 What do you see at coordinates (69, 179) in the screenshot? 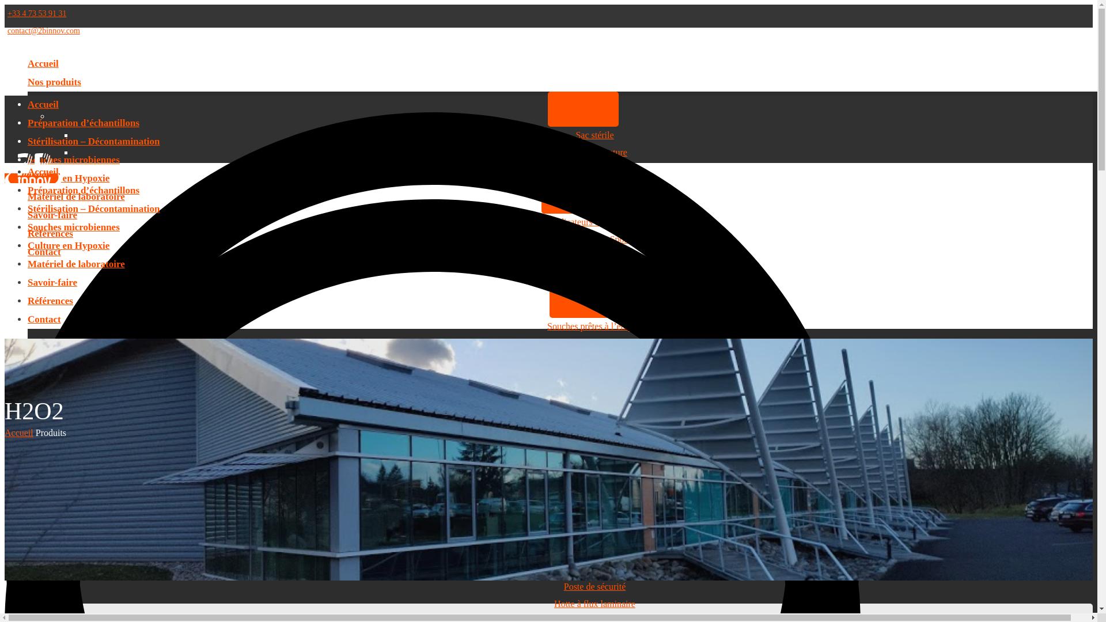
I see `Culture en Hypoxie` at bounding box center [69, 179].